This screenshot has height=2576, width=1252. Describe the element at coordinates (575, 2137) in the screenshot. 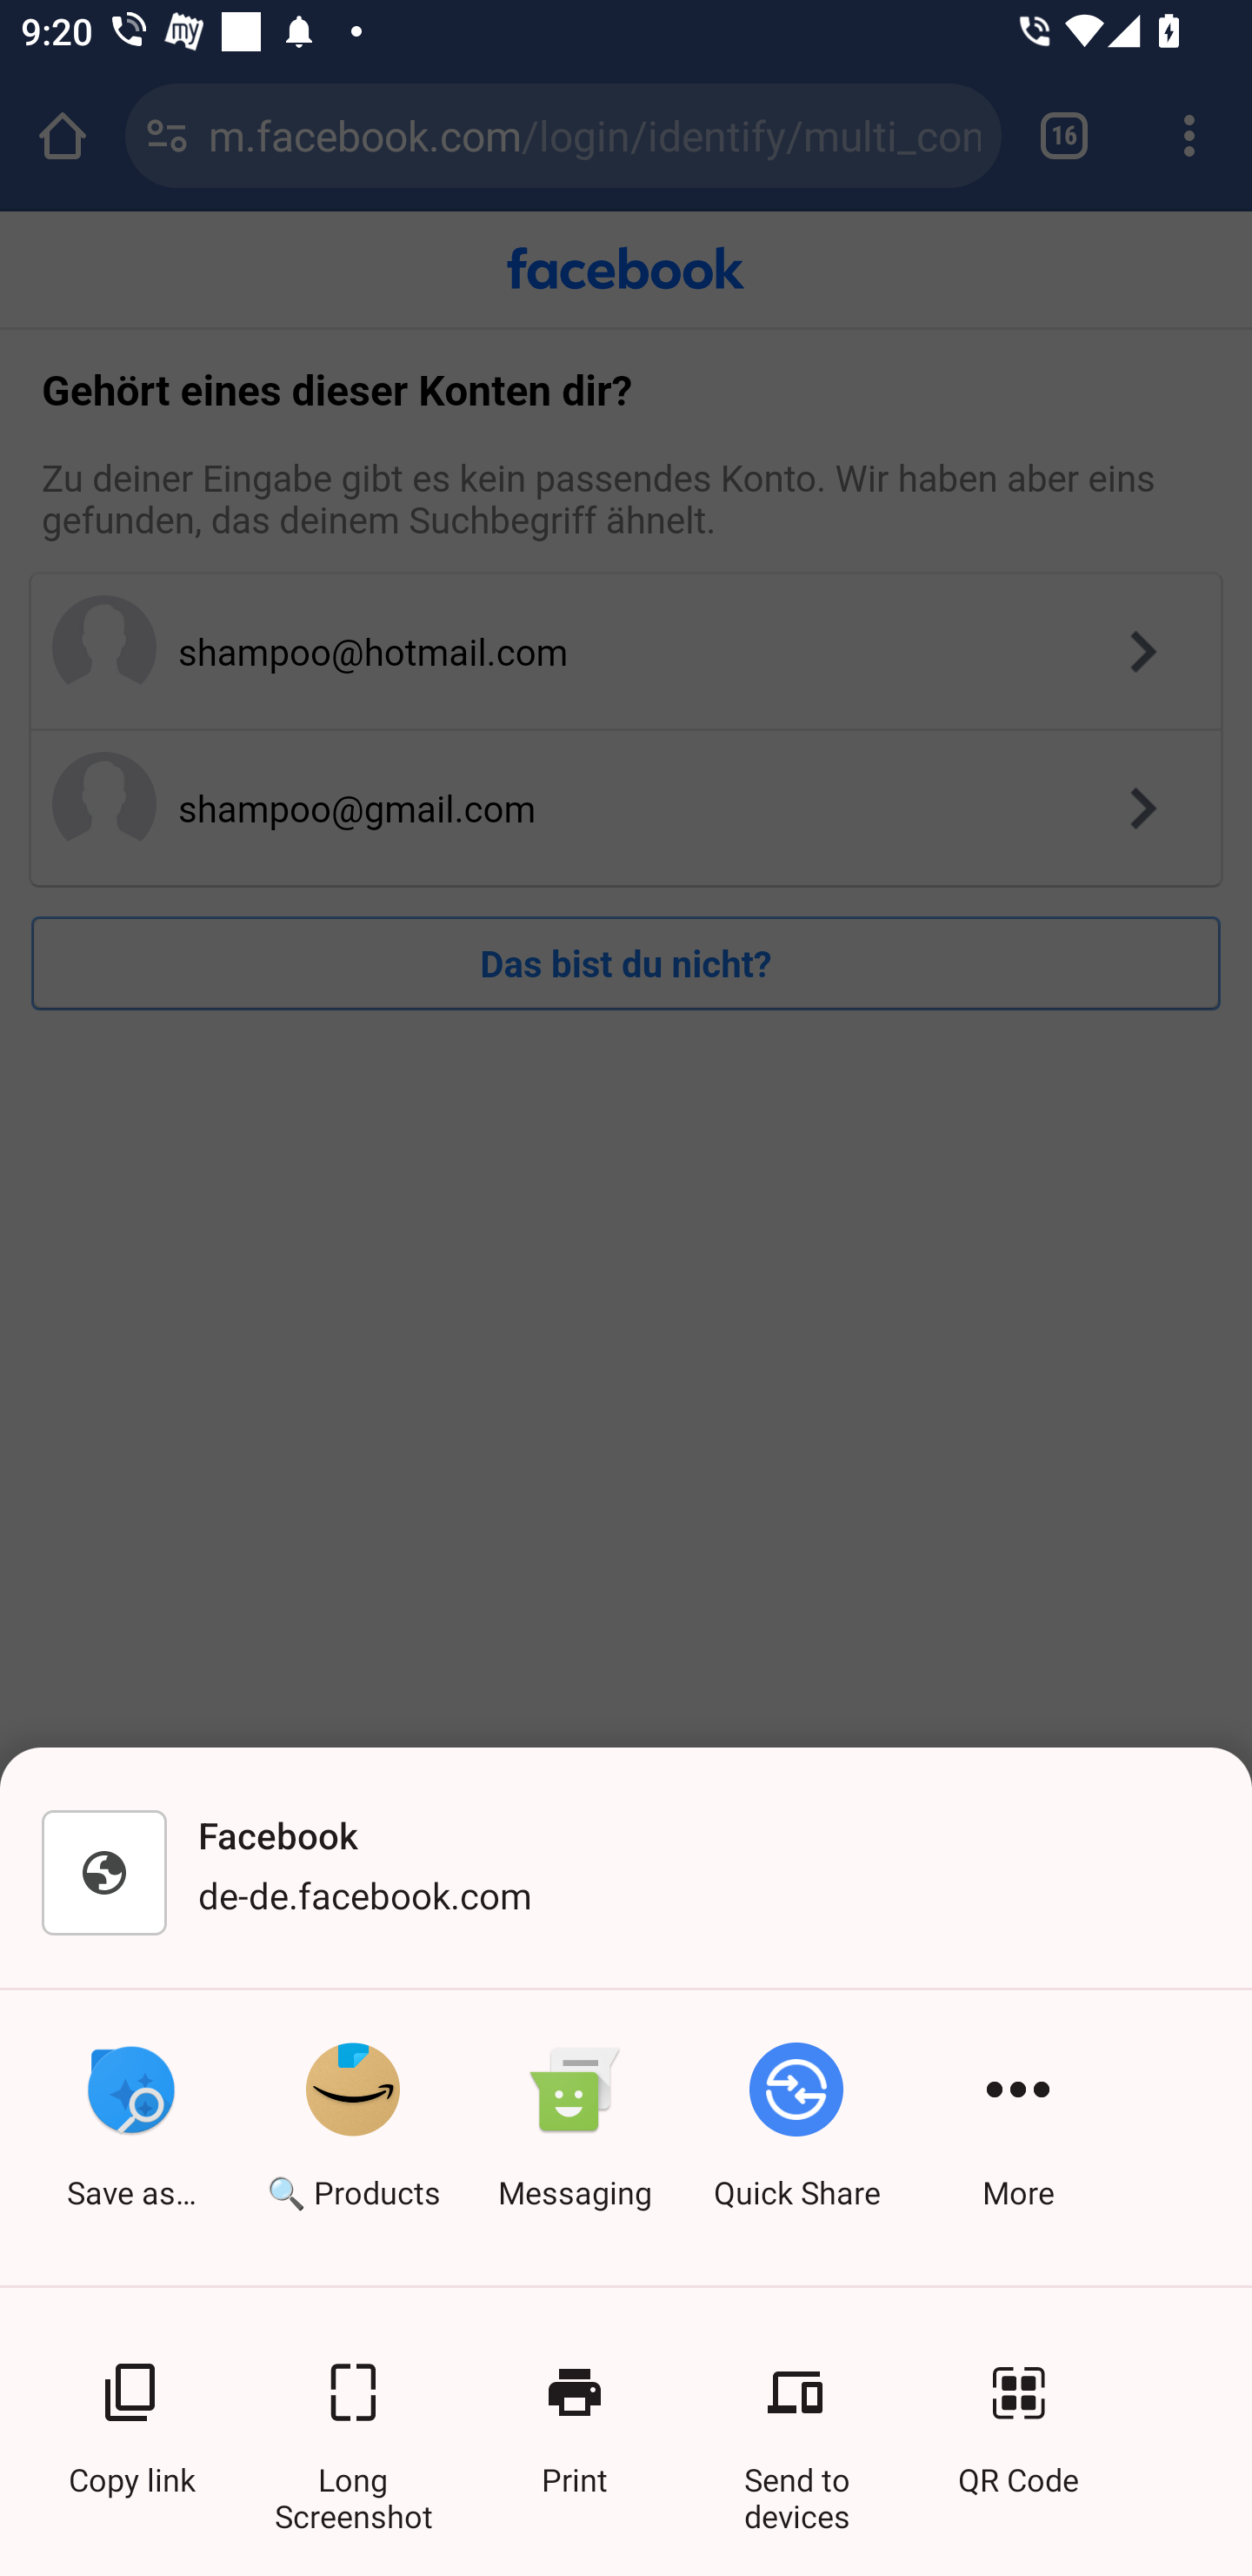

I see `Messaging` at that location.